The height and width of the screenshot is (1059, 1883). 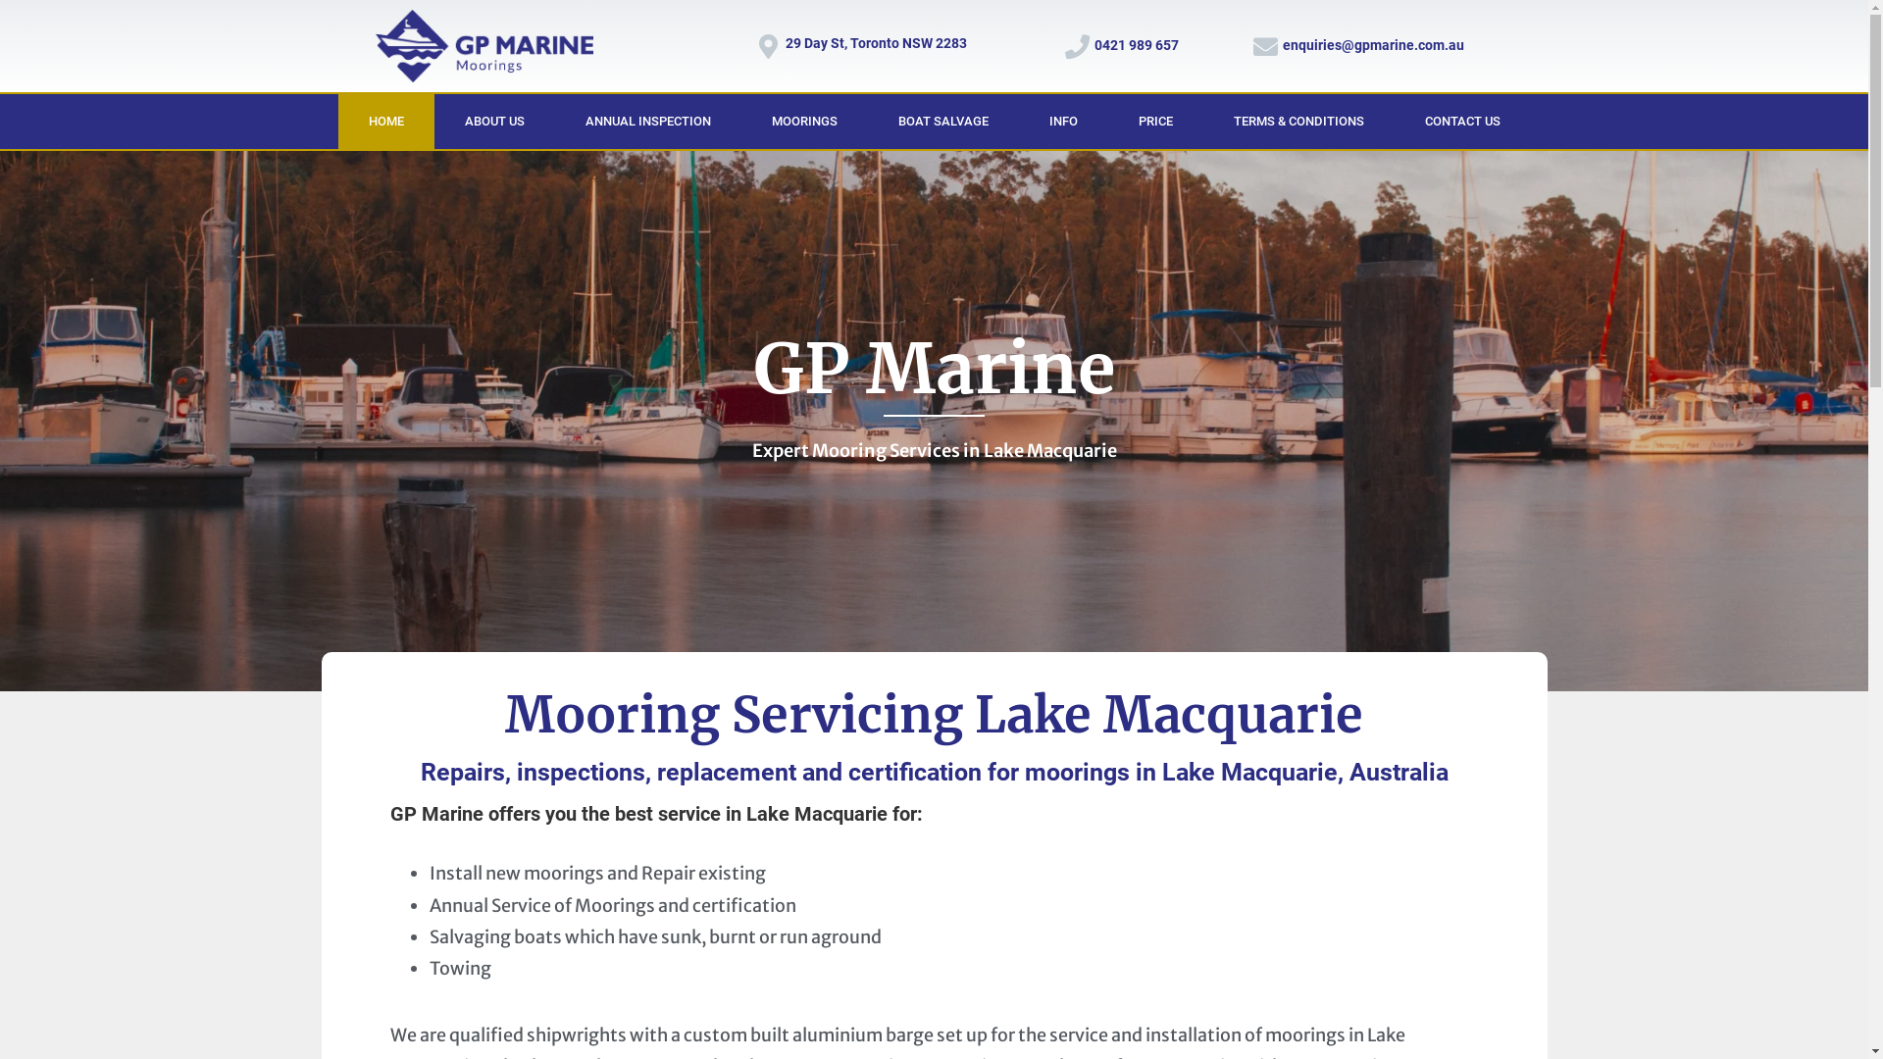 I want to click on BOAT SALVAGE, so click(x=942, y=122).